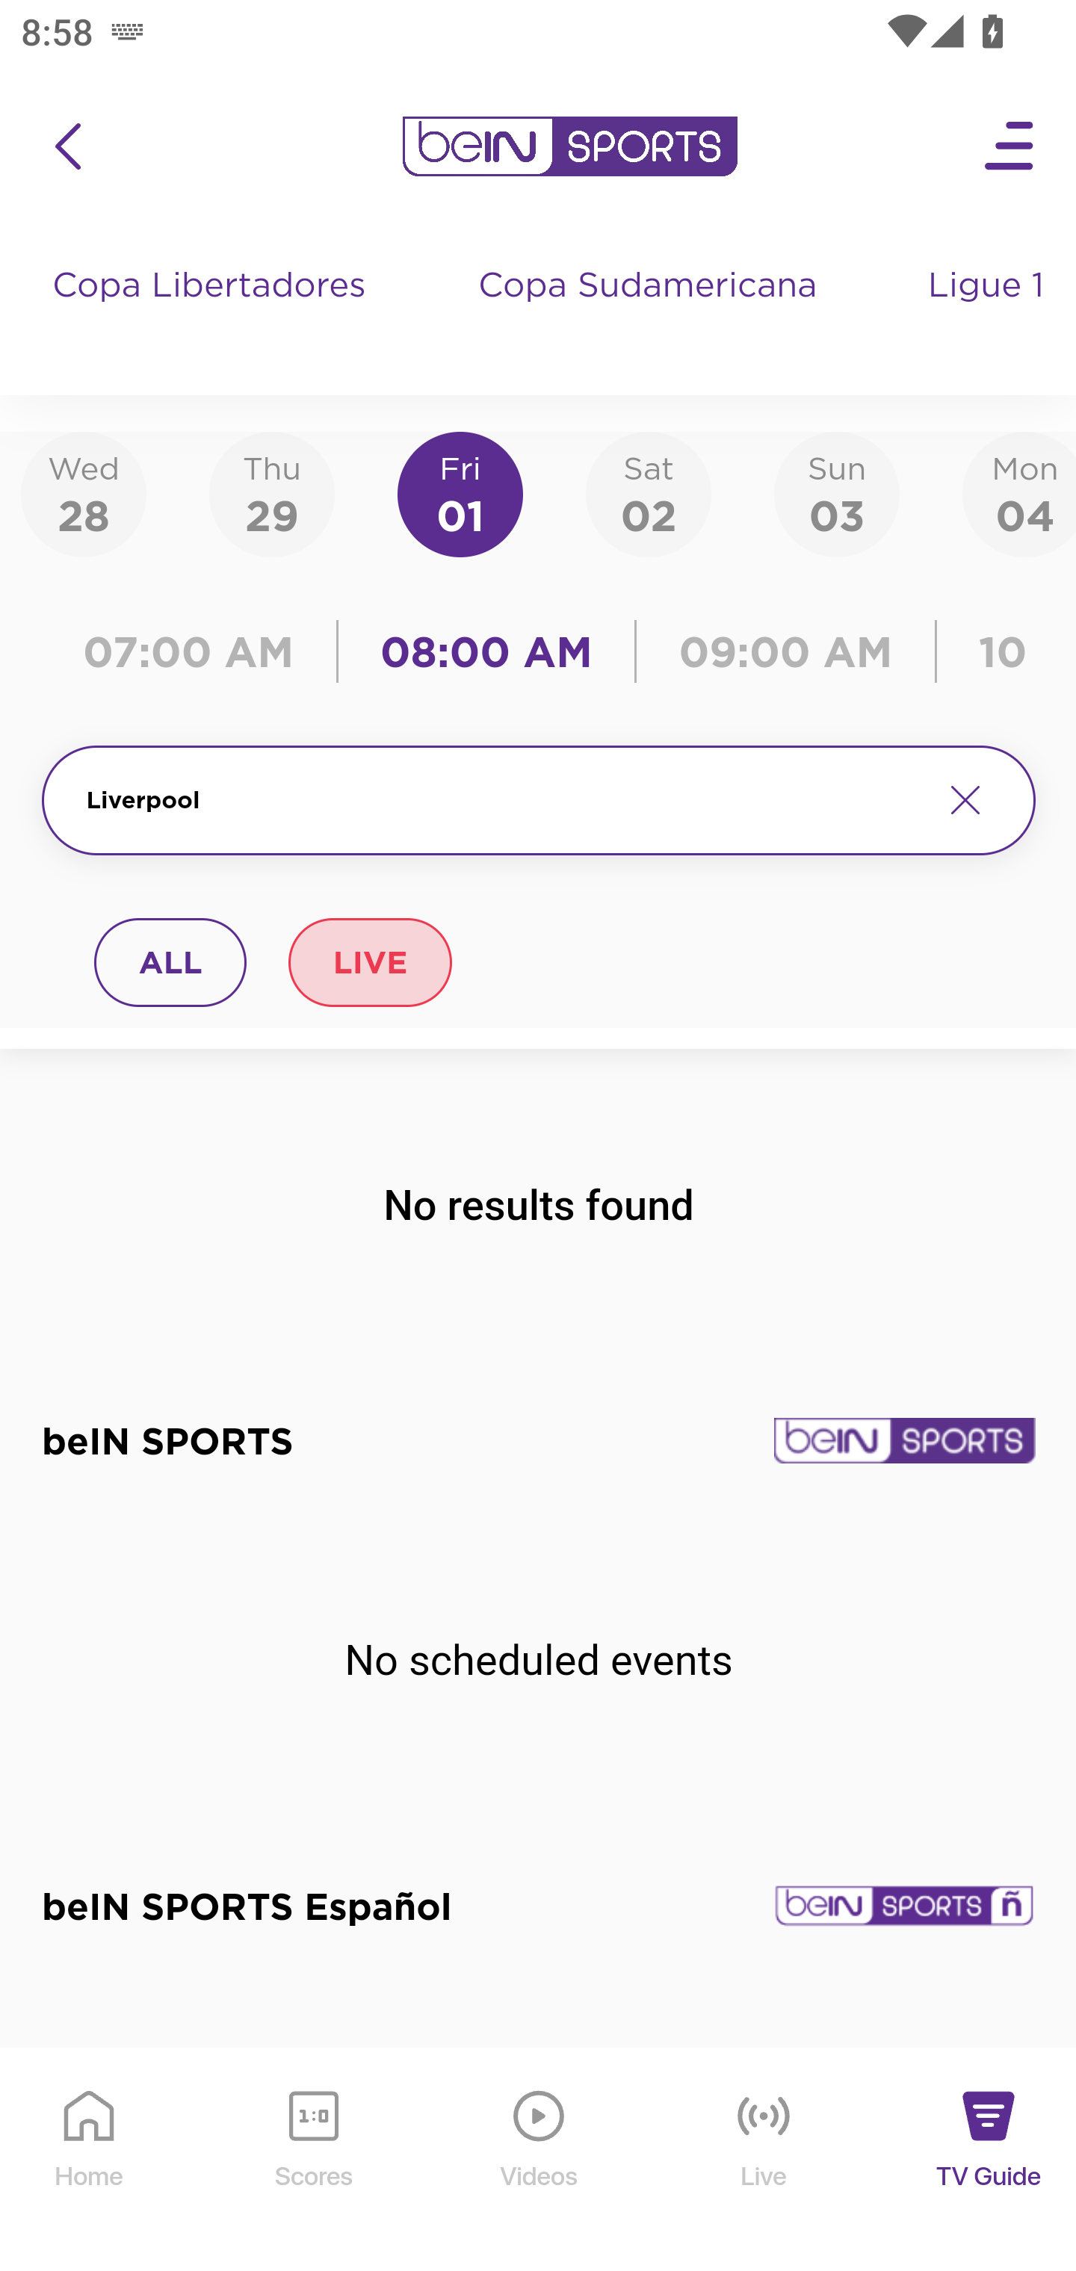 The image size is (1076, 2271). What do you see at coordinates (460, 493) in the screenshot?
I see `Fri01` at bounding box center [460, 493].